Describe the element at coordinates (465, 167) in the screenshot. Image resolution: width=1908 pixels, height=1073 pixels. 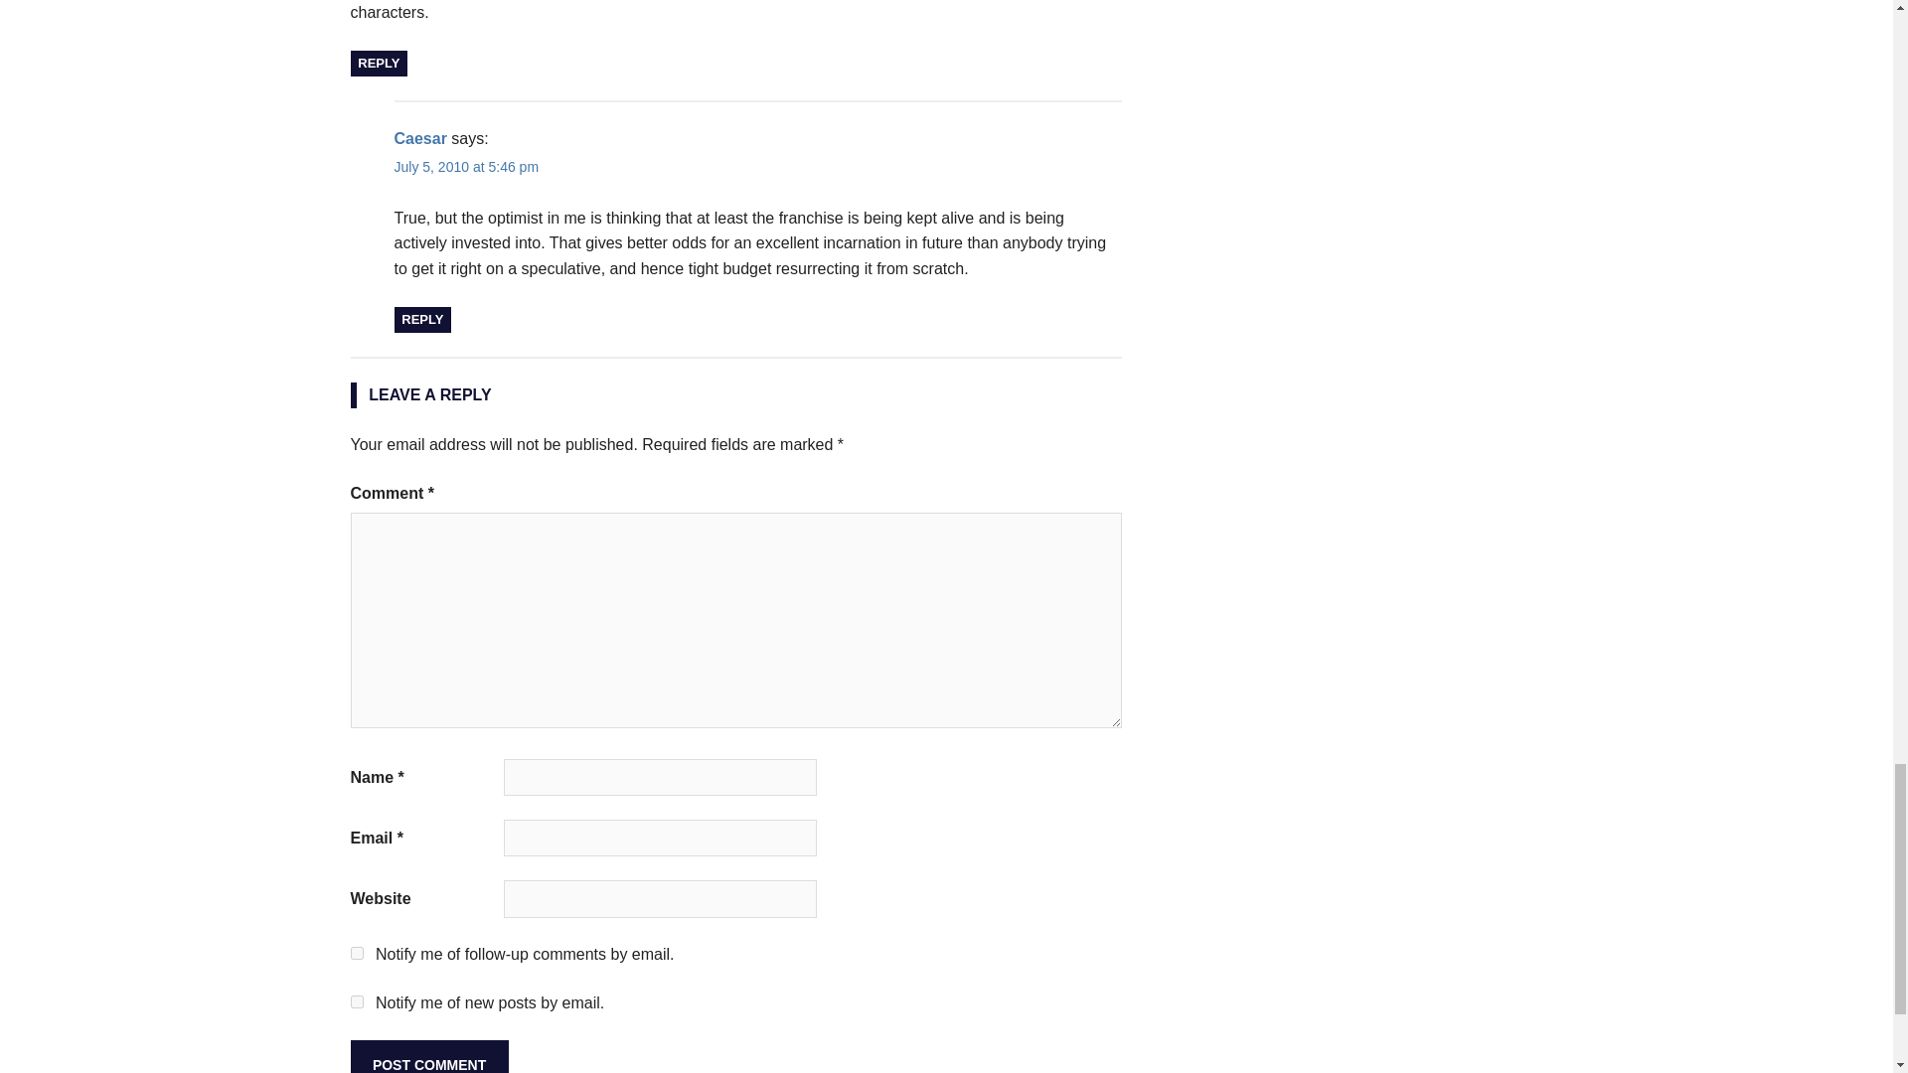
I see `July 5, 2010 at 5:46 pm` at that location.